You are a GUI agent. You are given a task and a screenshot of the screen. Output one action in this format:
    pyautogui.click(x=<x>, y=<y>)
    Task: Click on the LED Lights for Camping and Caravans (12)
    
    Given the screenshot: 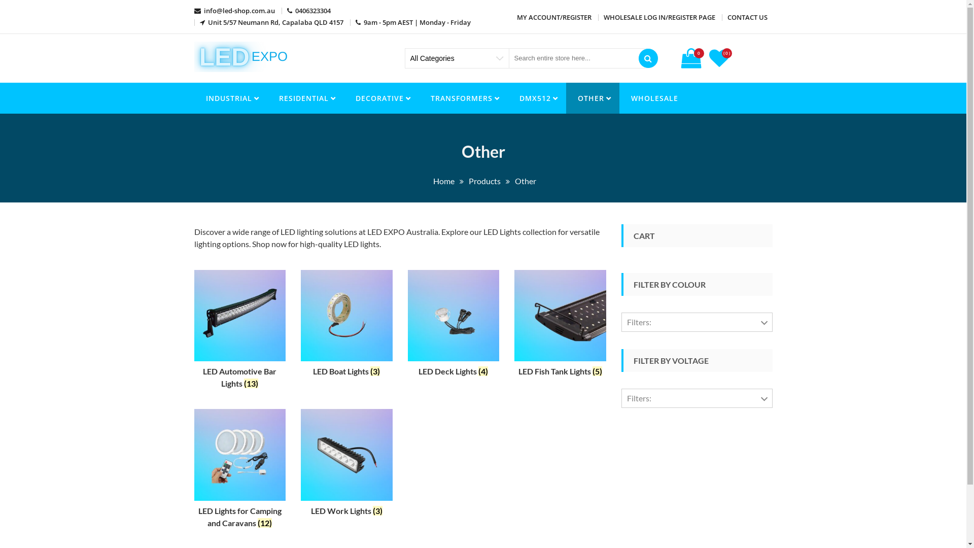 What is the action you would take?
    pyautogui.click(x=239, y=471)
    